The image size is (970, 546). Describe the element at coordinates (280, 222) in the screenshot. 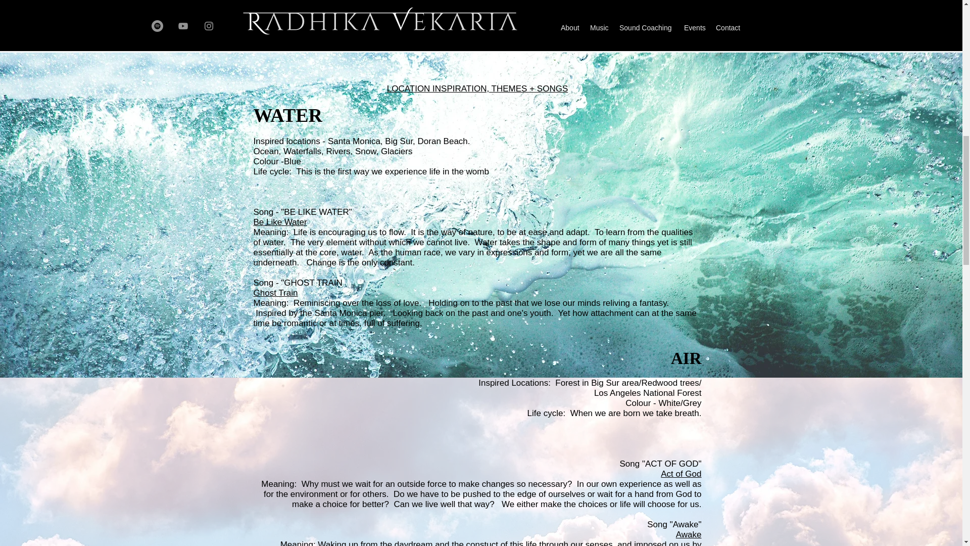

I see `Be Like Water` at that location.